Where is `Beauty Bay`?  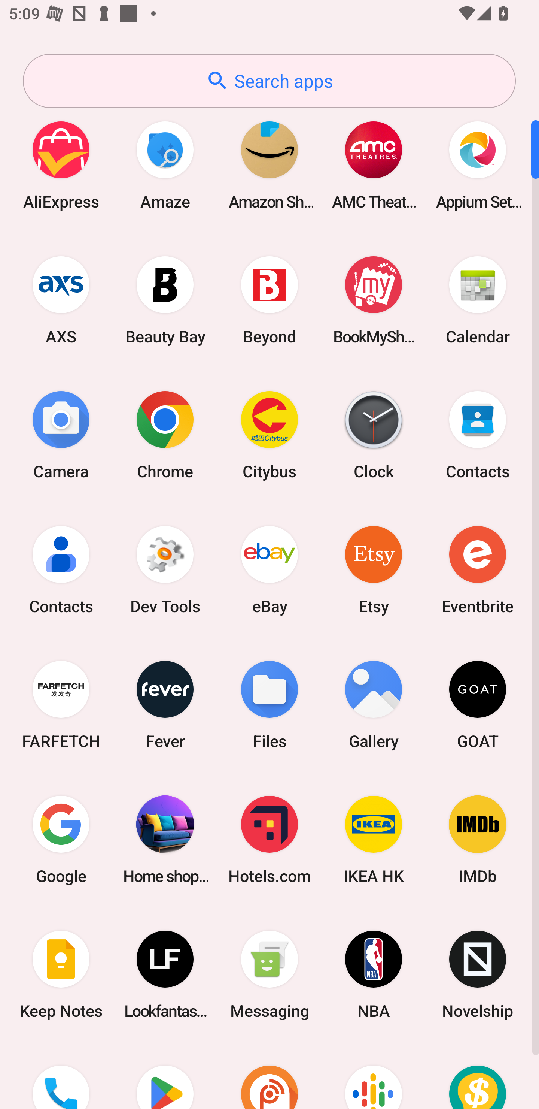 Beauty Bay is located at coordinates (165, 300).